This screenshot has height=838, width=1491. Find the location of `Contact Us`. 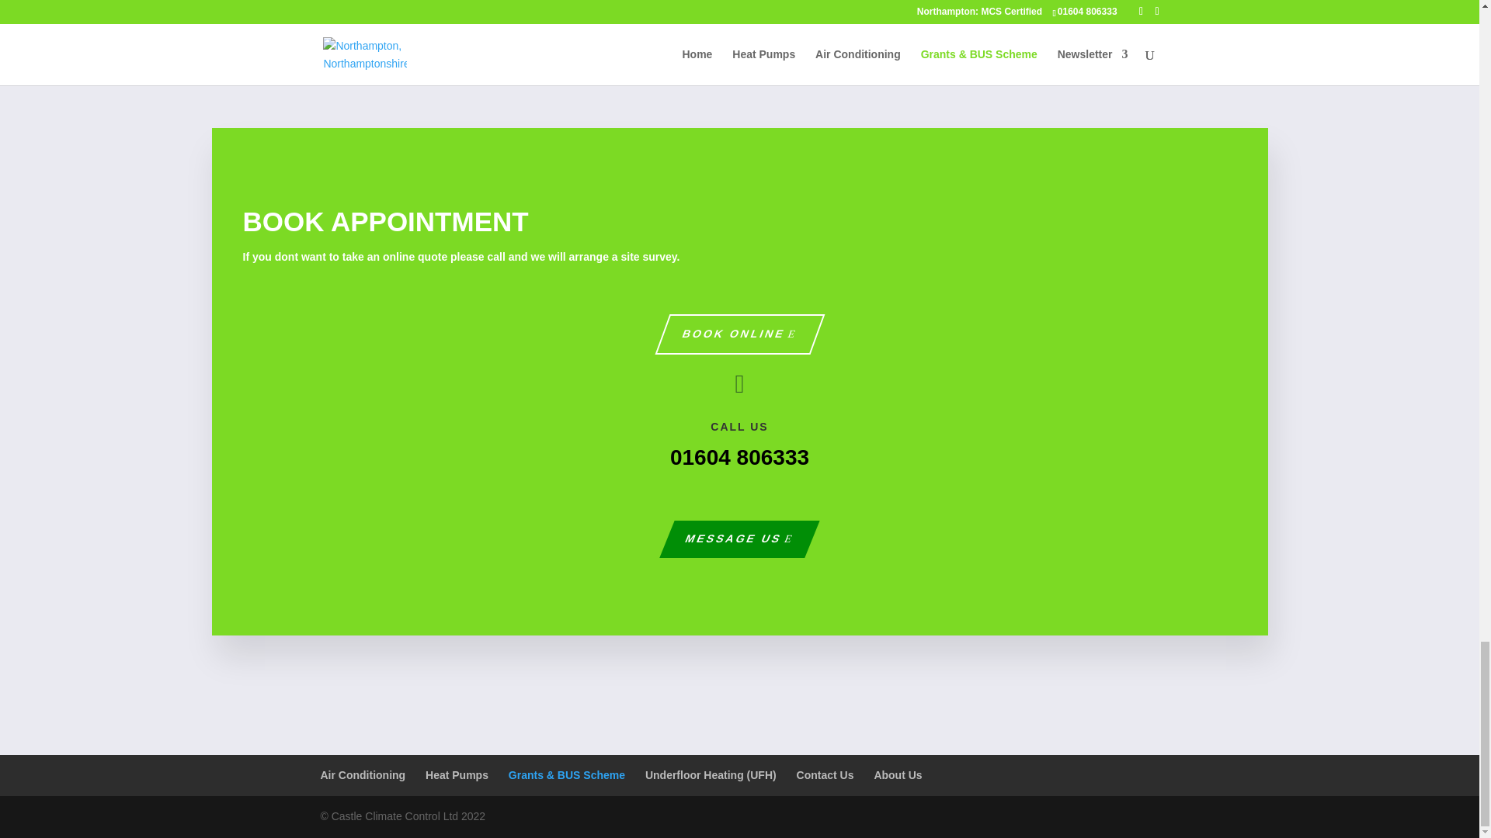

Contact Us is located at coordinates (825, 774).